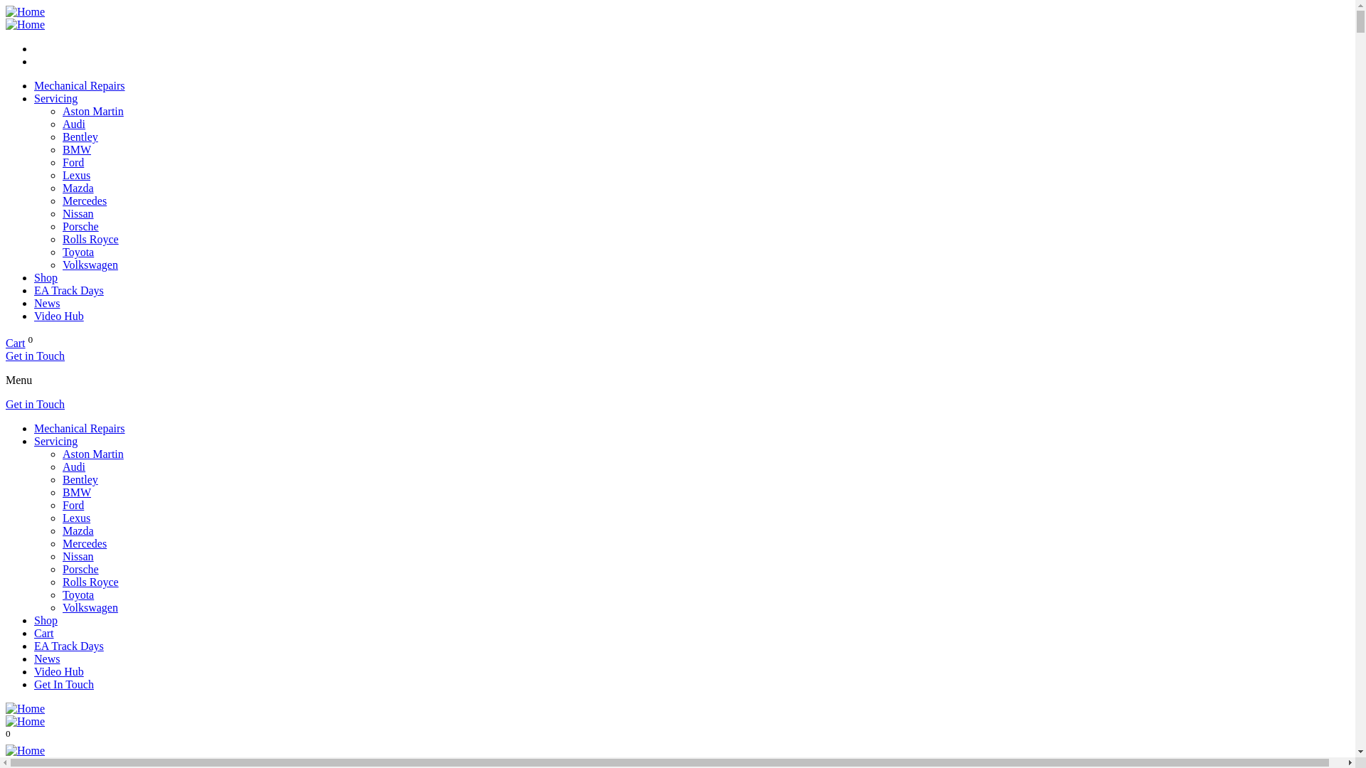 The height and width of the screenshot is (768, 1366). I want to click on Shop, so click(46, 620).